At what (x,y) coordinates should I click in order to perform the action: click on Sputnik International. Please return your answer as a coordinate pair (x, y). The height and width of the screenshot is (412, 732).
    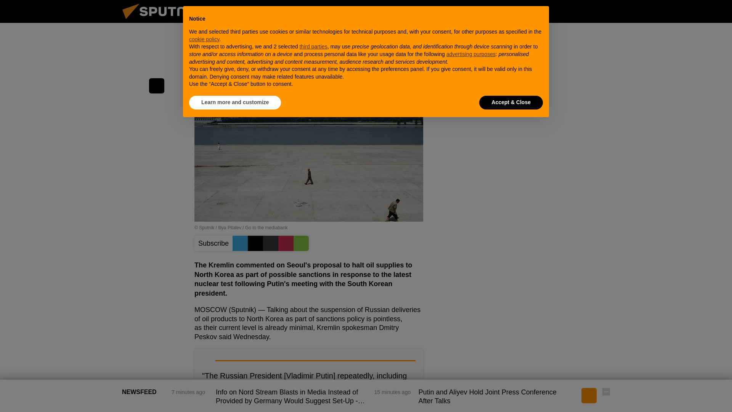
    Looking at the image, I should click on (164, 21).